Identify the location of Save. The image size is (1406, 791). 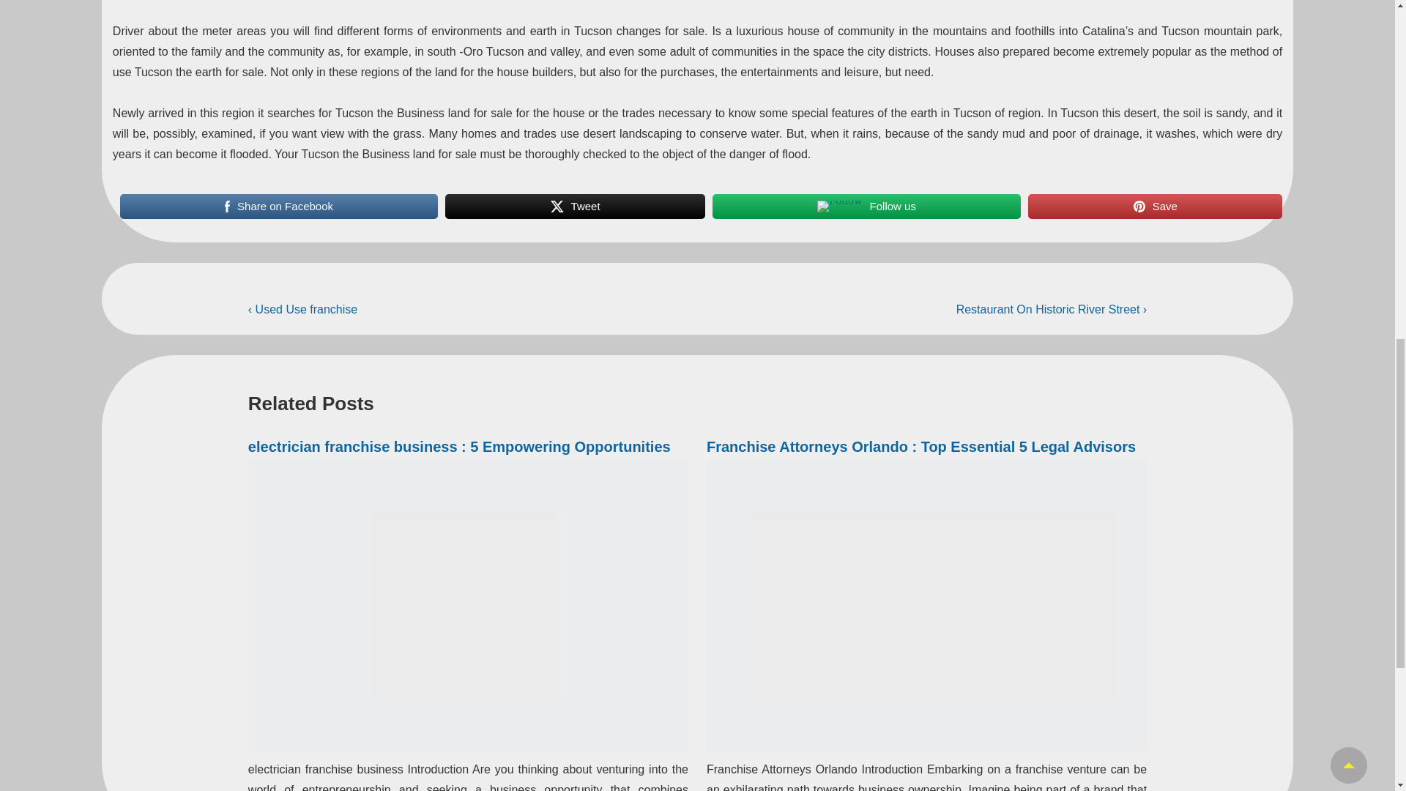
(1155, 207).